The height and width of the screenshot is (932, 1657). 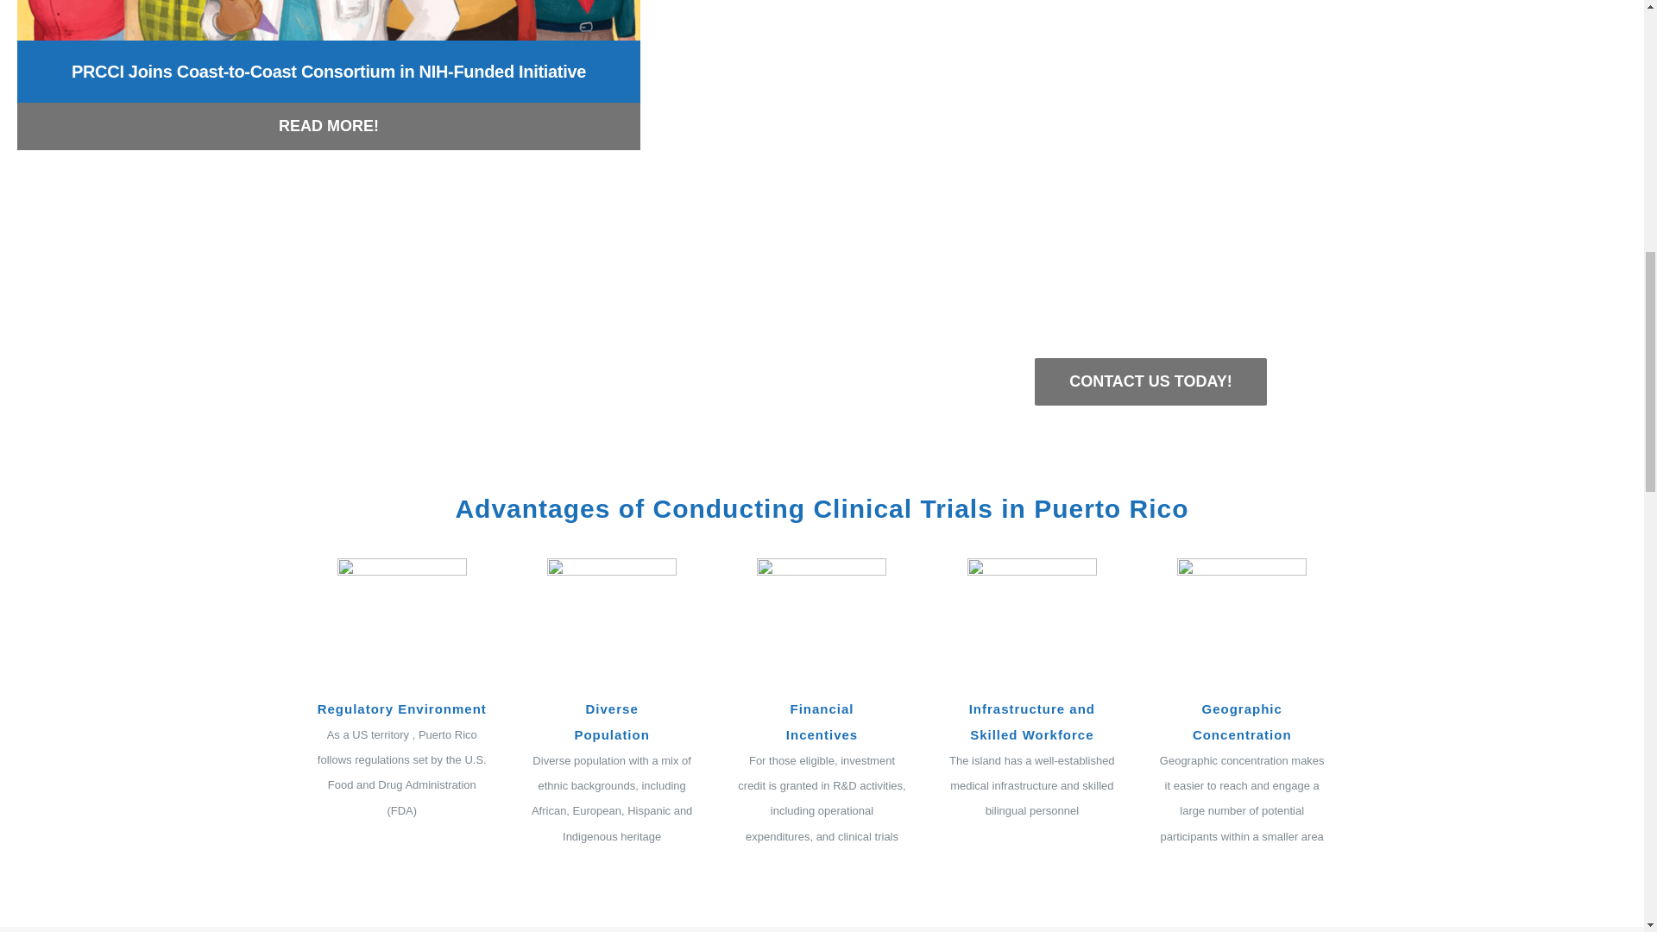 What do you see at coordinates (328, 126) in the screenshot?
I see `READ MORE!` at bounding box center [328, 126].